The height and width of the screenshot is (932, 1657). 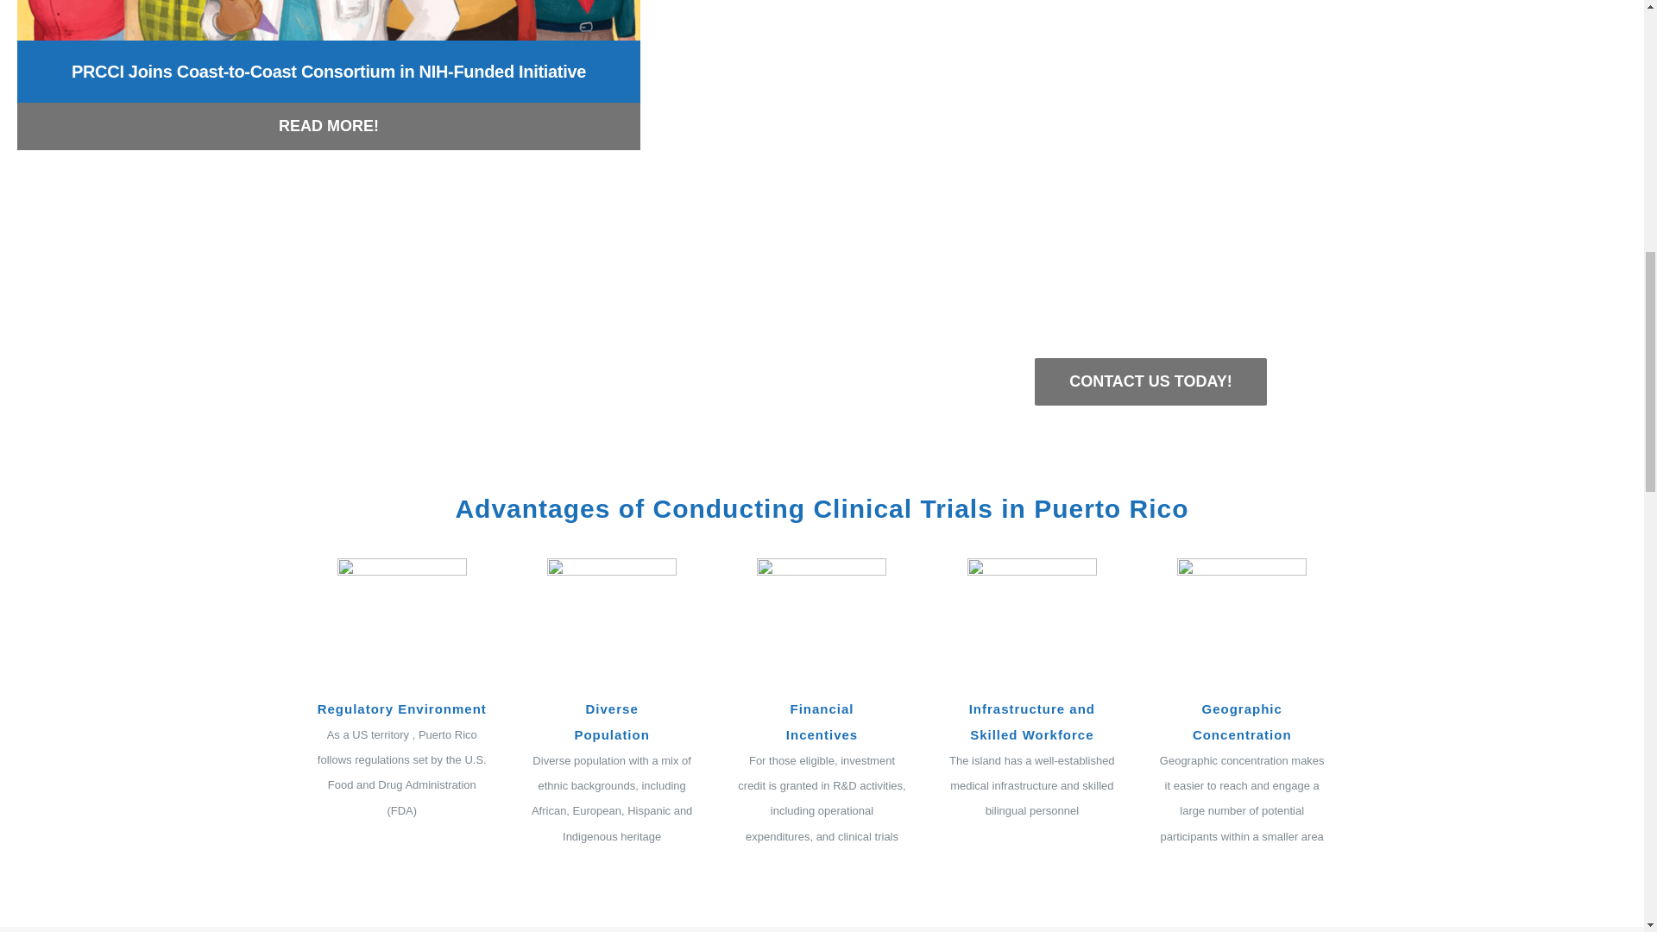 What do you see at coordinates (328, 126) in the screenshot?
I see `READ MORE!` at bounding box center [328, 126].